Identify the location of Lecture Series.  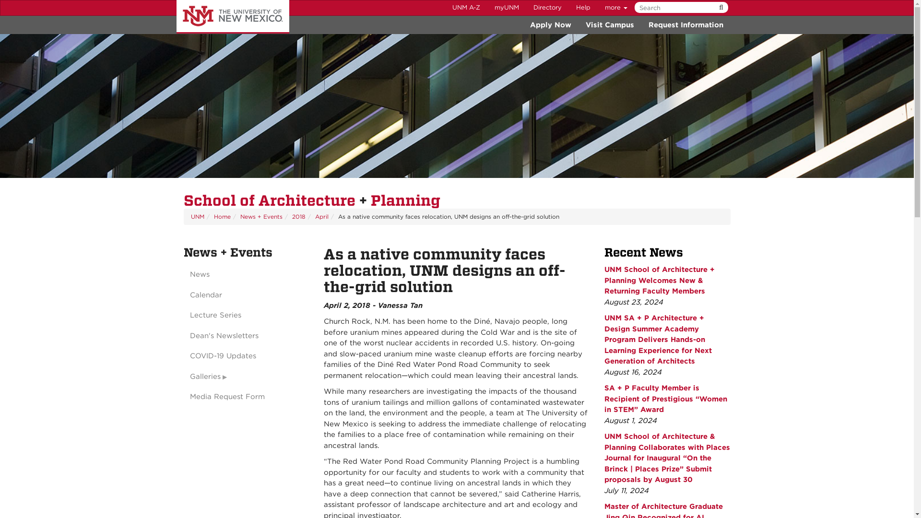
(247, 316).